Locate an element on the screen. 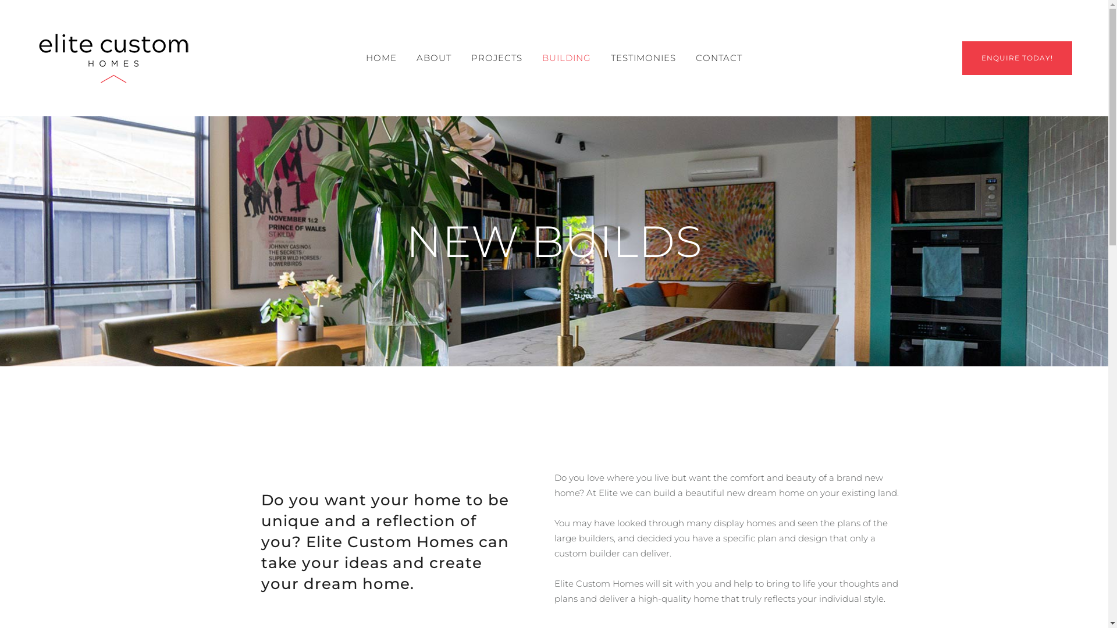  HOME is located at coordinates (382, 58).